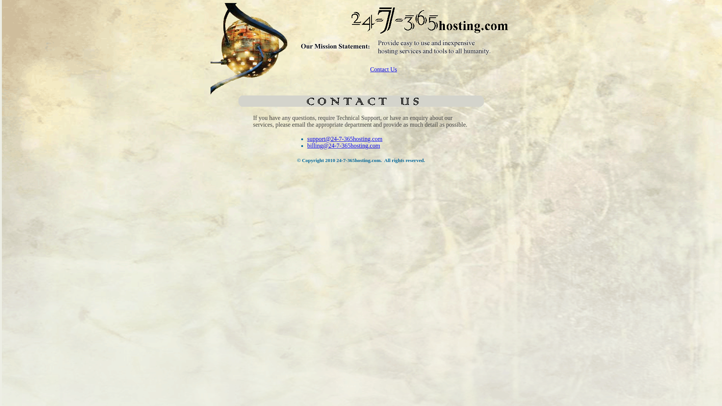 The width and height of the screenshot is (722, 406). What do you see at coordinates (344, 146) in the screenshot?
I see `billing@24-7-365hosting.com` at bounding box center [344, 146].